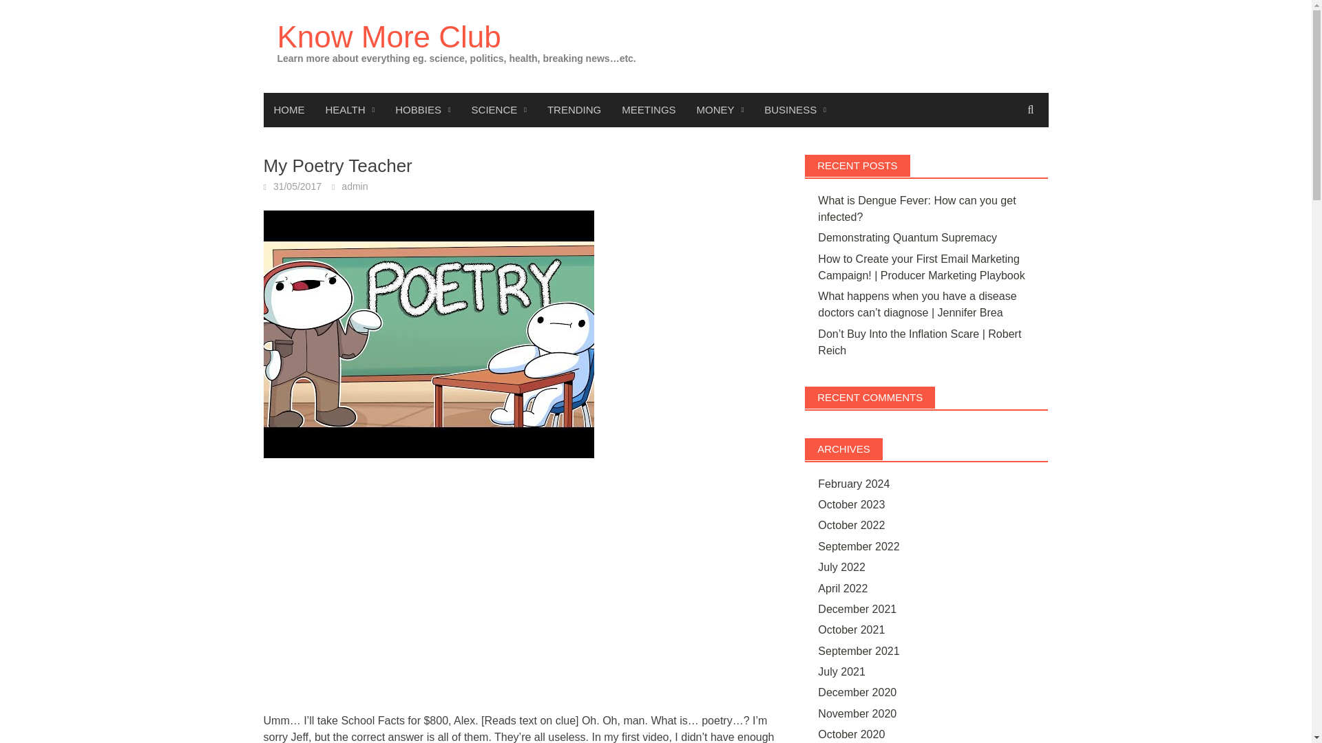  Describe the element at coordinates (388, 36) in the screenshot. I see `Know More Club` at that location.